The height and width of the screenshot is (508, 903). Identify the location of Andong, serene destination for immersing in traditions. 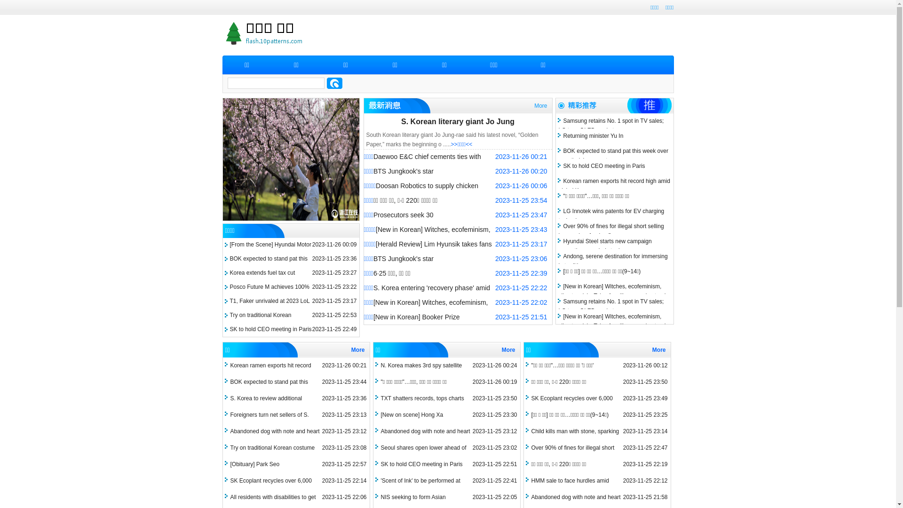
(613, 261).